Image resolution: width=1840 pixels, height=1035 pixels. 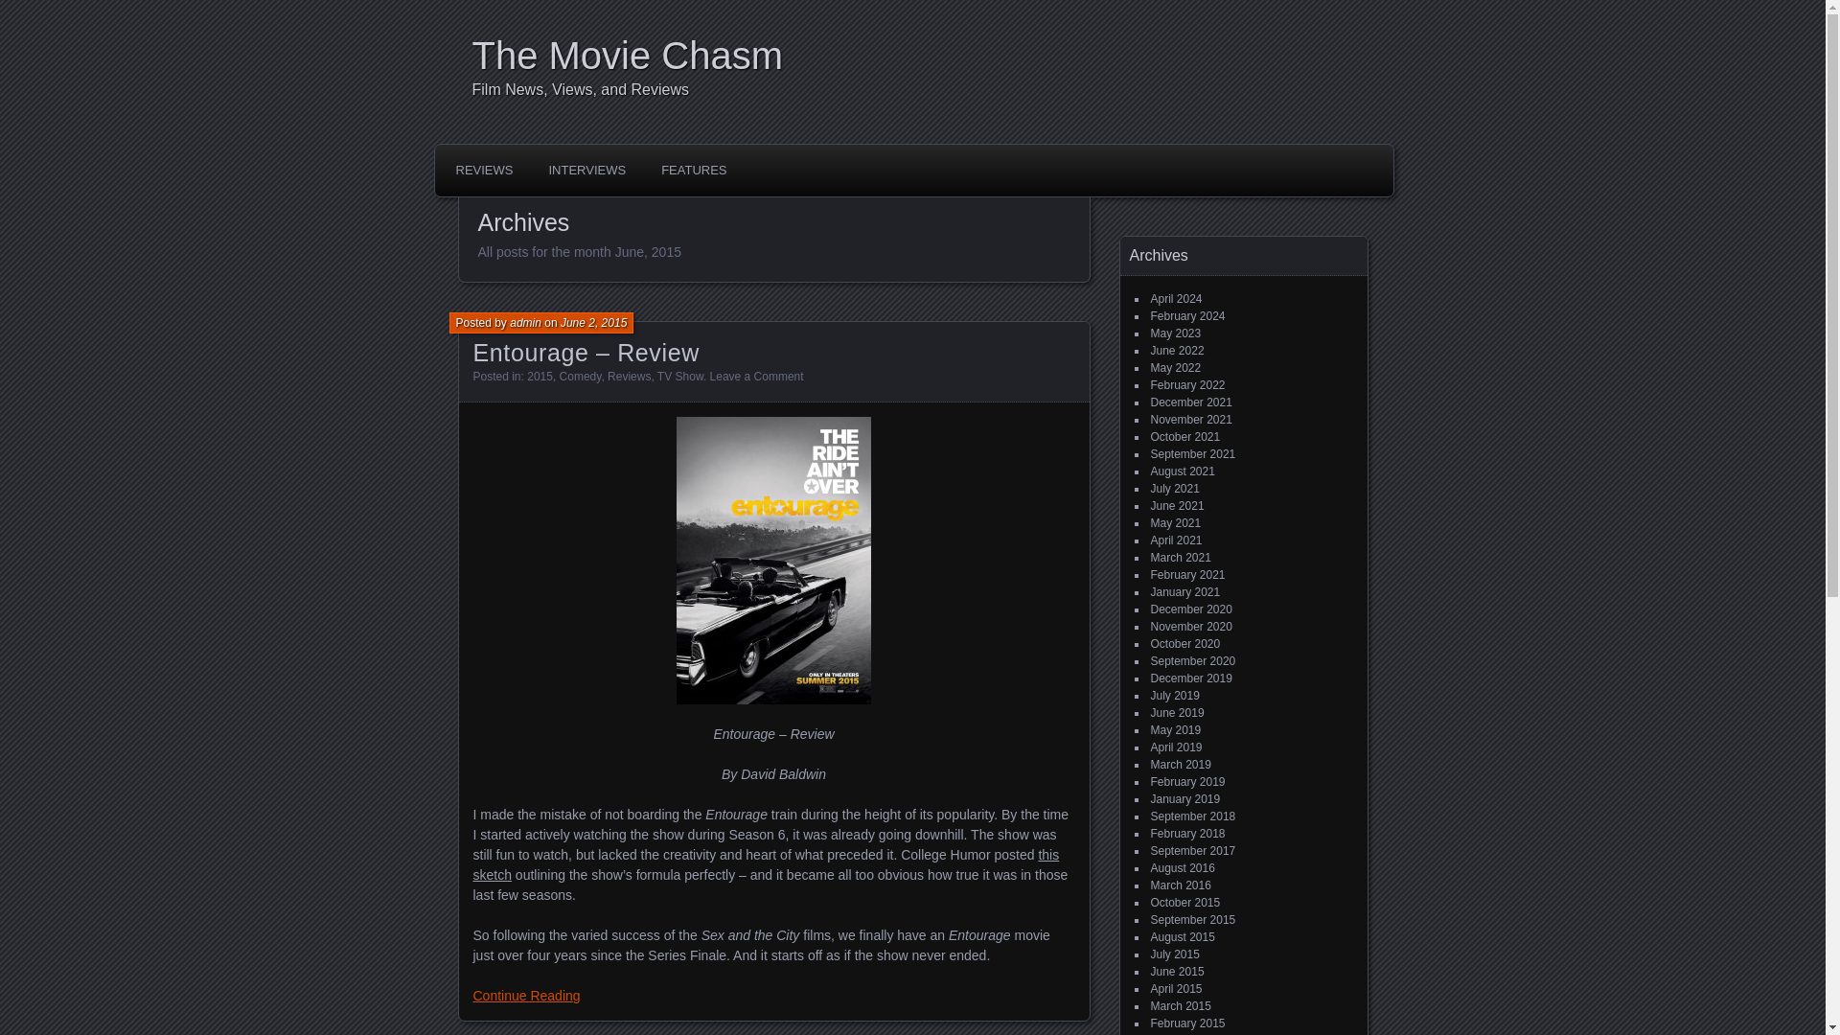 What do you see at coordinates (1175, 333) in the screenshot?
I see `May 2023` at bounding box center [1175, 333].